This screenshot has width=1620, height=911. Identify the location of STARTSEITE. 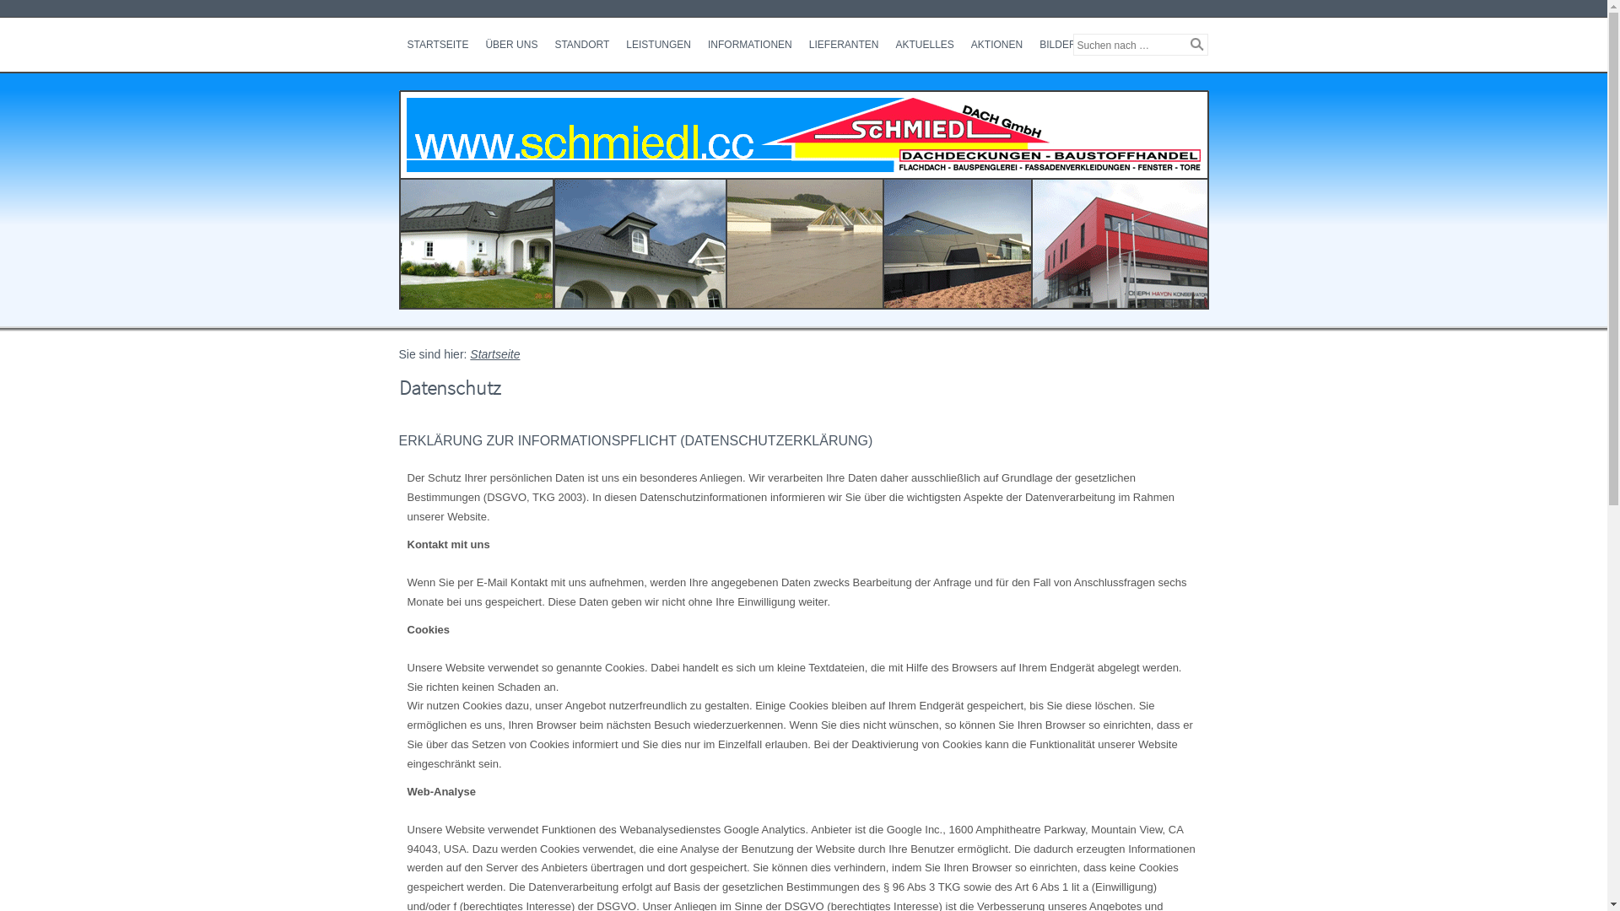
(437, 45).